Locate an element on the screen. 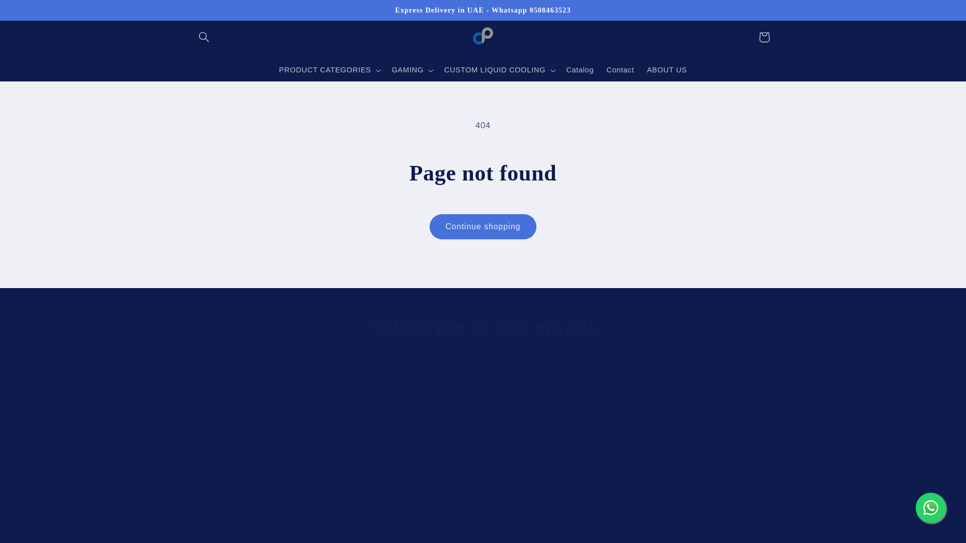 This screenshot has width=966, height=543. Subscribe to our emails is located at coordinates (483, 327).